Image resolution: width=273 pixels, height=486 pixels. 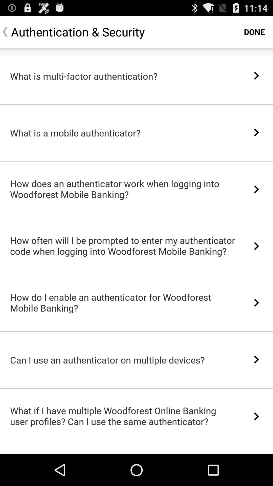 I want to click on scroll to done, so click(x=254, y=32).